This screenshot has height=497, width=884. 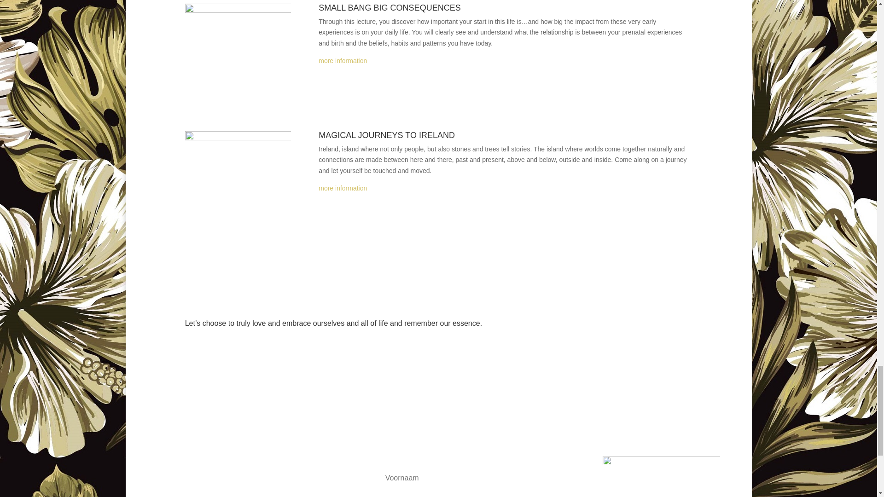 I want to click on more information, so click(x=343, y=61).